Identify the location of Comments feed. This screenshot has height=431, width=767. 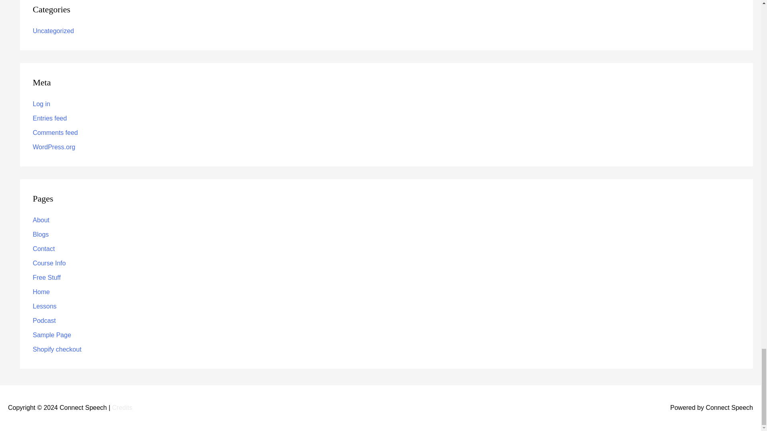
(55, 132).